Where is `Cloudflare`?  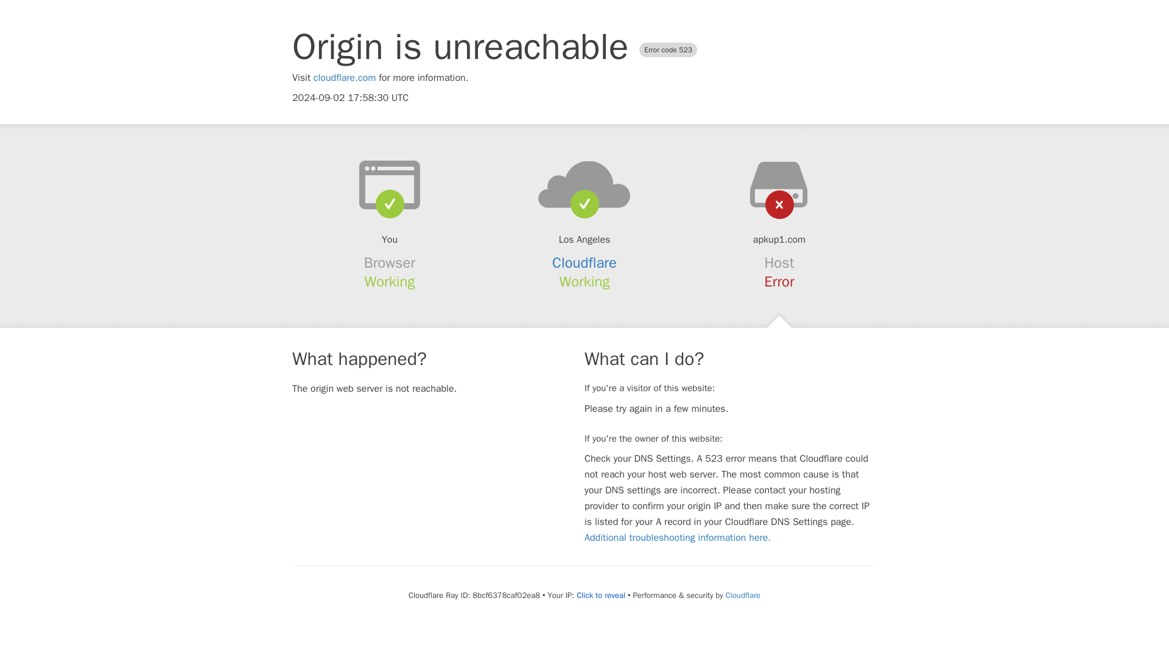
Cloudflare is located at coordinates (743, 595).